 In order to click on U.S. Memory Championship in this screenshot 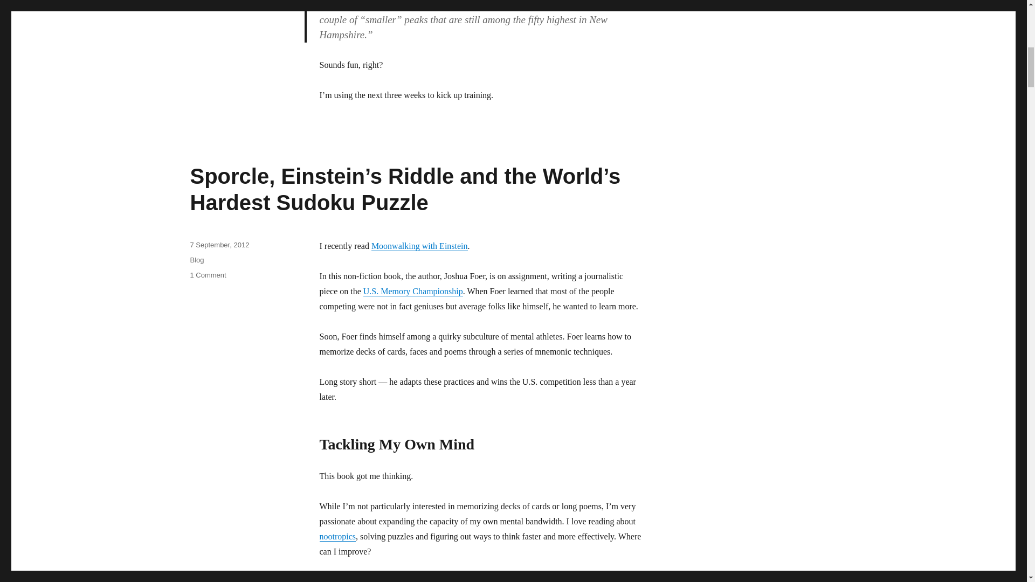, I will do `click(413, 291)`.